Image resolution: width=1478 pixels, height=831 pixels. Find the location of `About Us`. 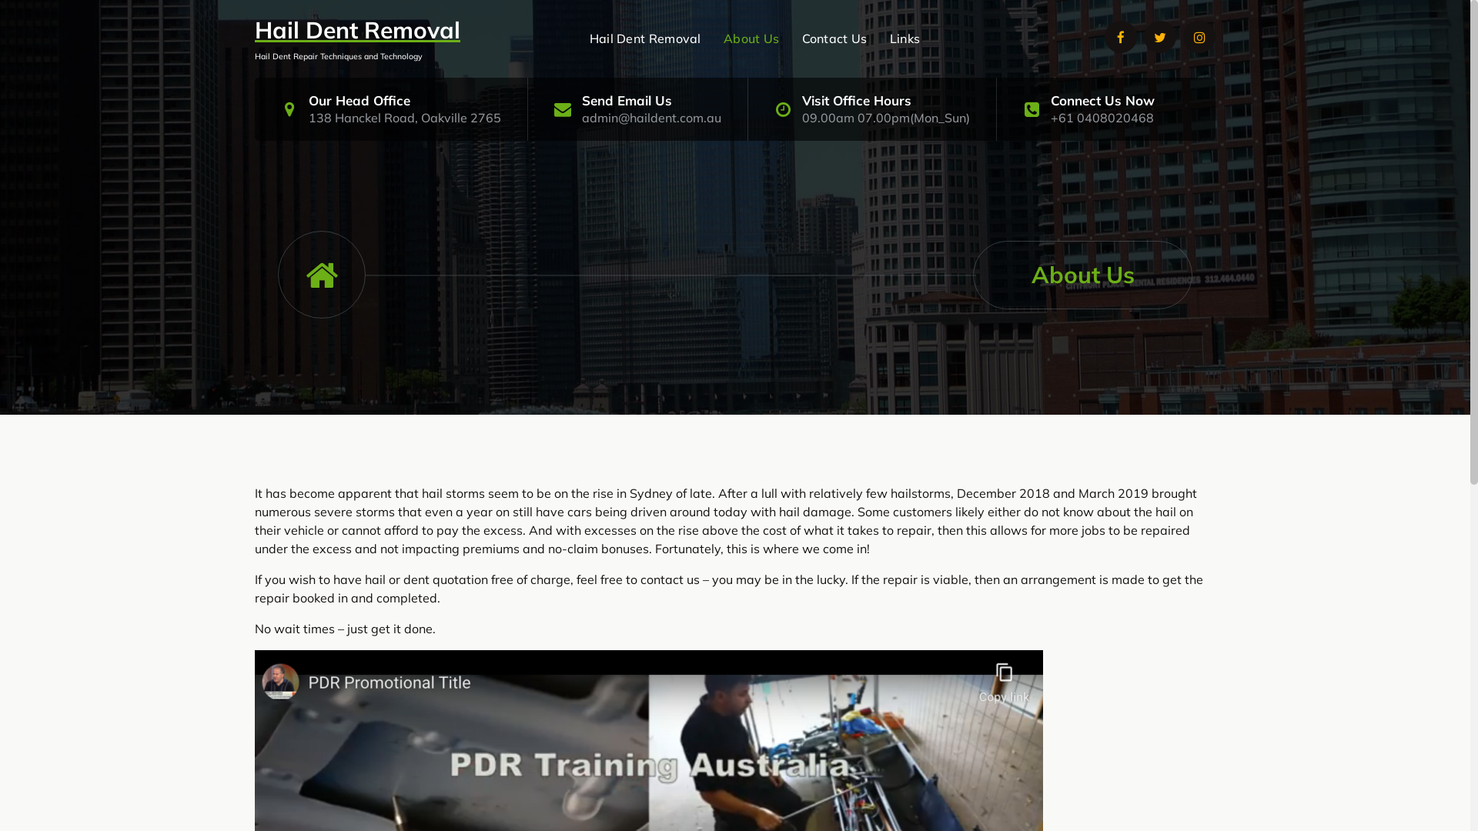

About Us is located at coordinates (751, 38).